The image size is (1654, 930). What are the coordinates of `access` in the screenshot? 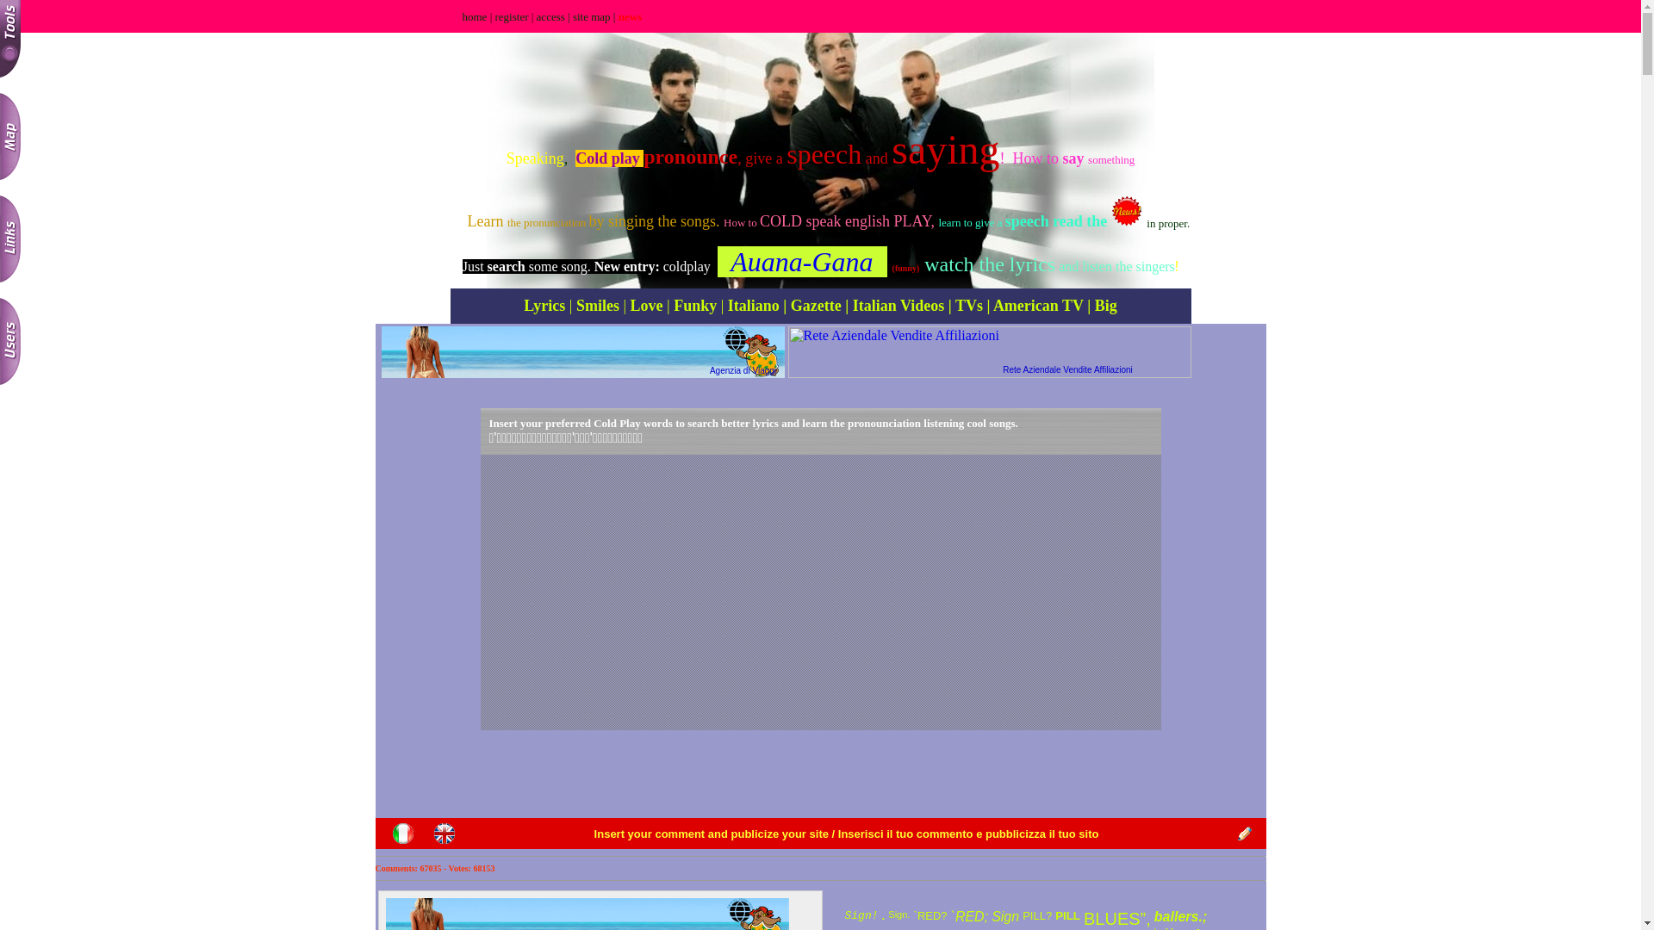 It's located at (551, 17).